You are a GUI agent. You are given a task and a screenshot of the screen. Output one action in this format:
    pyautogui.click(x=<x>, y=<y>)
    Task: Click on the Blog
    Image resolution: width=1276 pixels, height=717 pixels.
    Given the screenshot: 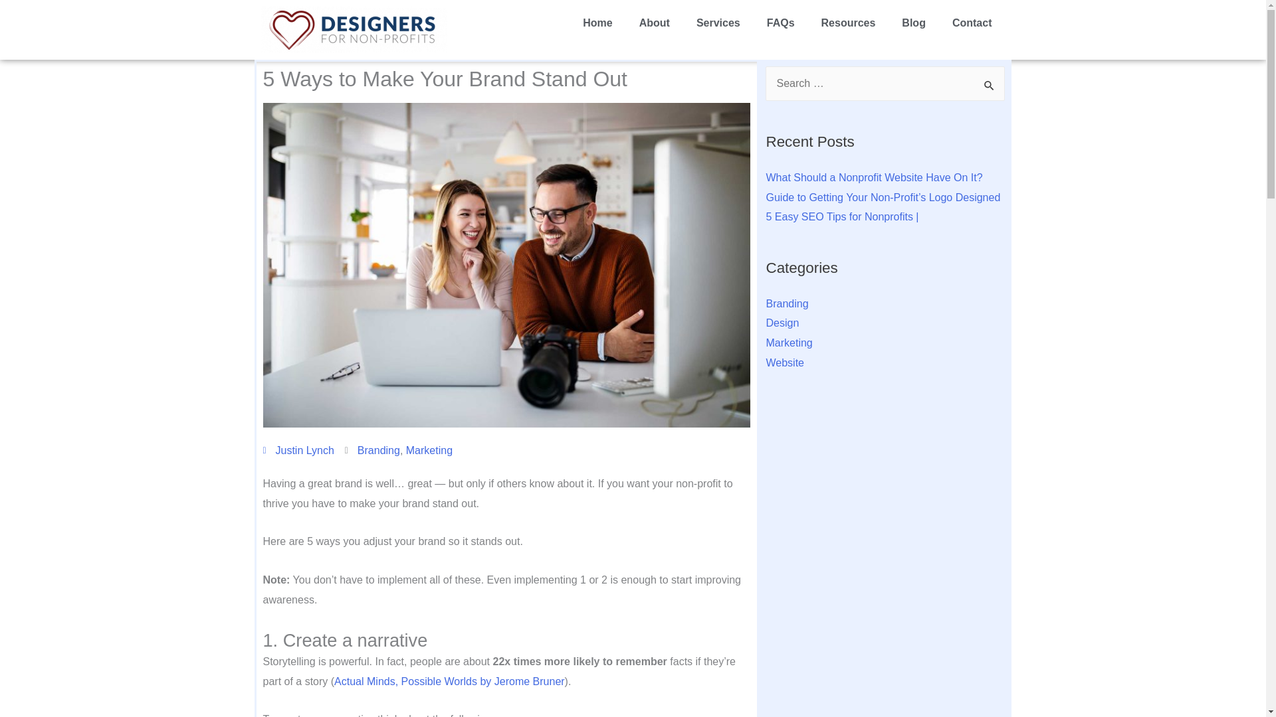 What is the action you would take?
    pyautogui.click(x=913, y=23)
    